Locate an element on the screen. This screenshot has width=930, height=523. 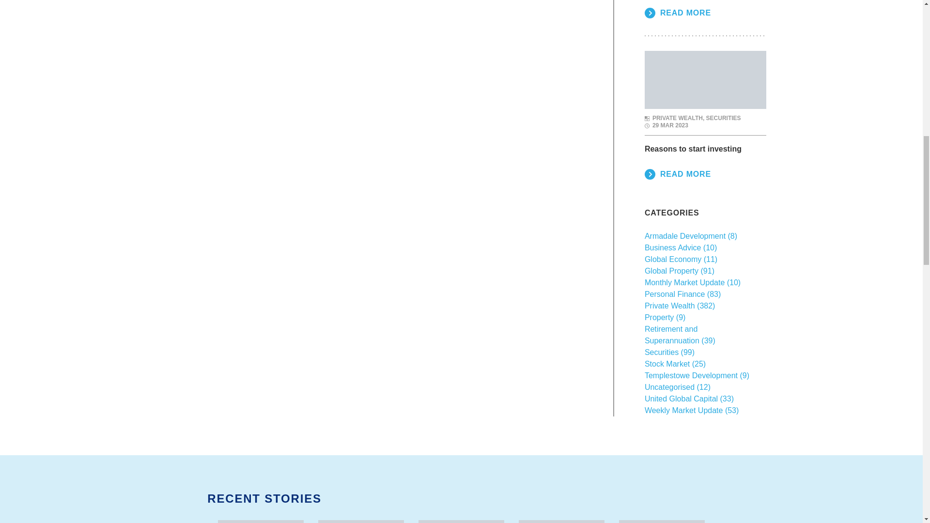
READ MORE is located at coordinates (678, 174).